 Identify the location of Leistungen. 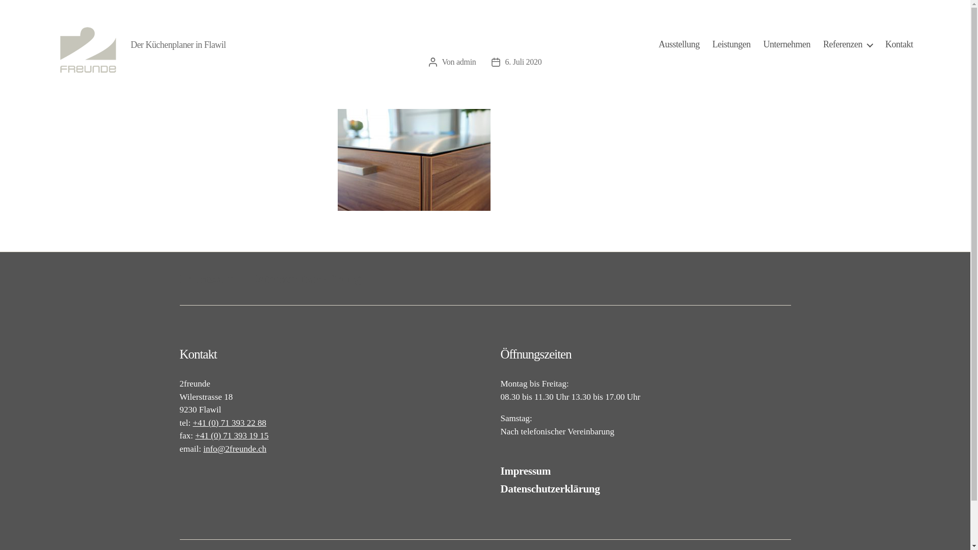
(731, 45).